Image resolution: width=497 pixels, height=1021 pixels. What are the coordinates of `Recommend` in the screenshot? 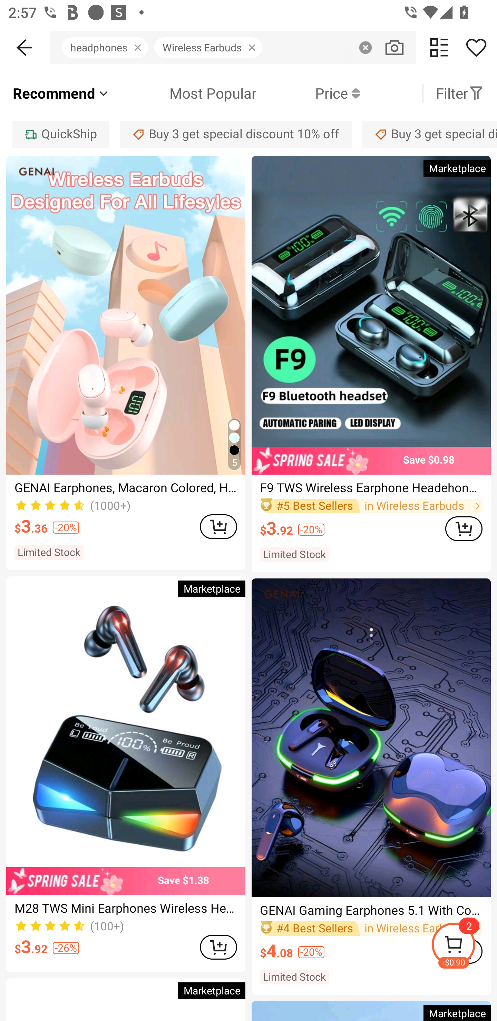 It's located at (61, 93).